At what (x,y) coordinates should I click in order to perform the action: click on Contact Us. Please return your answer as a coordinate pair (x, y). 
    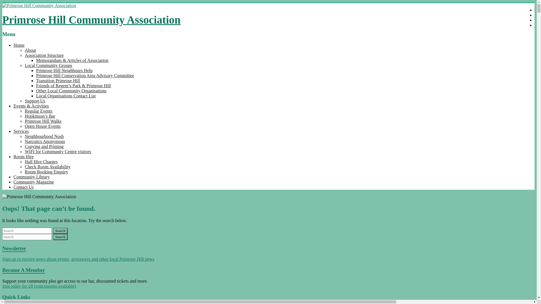
    Looking at the image, I should click on (24, 187).